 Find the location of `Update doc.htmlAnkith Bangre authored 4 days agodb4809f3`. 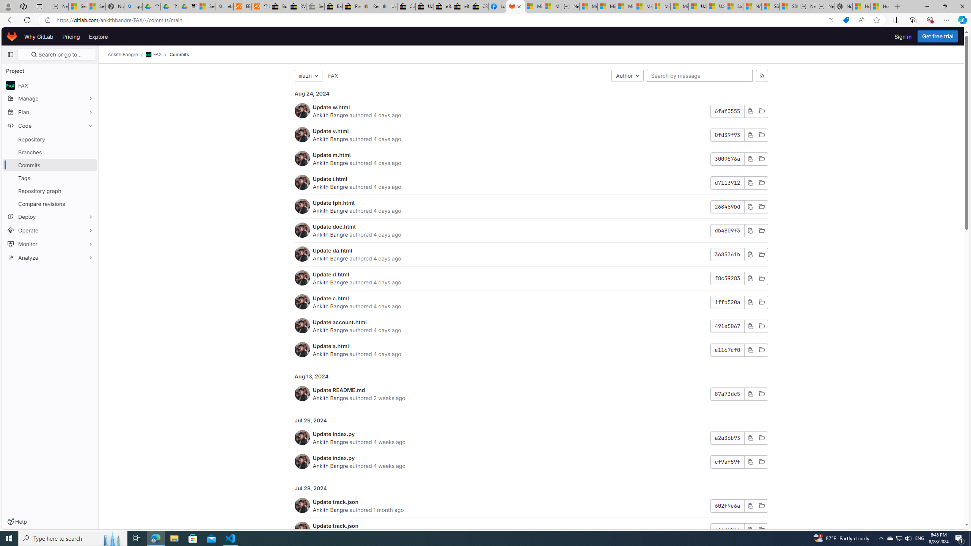

Update doc.htmlAnkith Bangre authored 4 days agodb4809f3 is located at coordinates (531, 231).